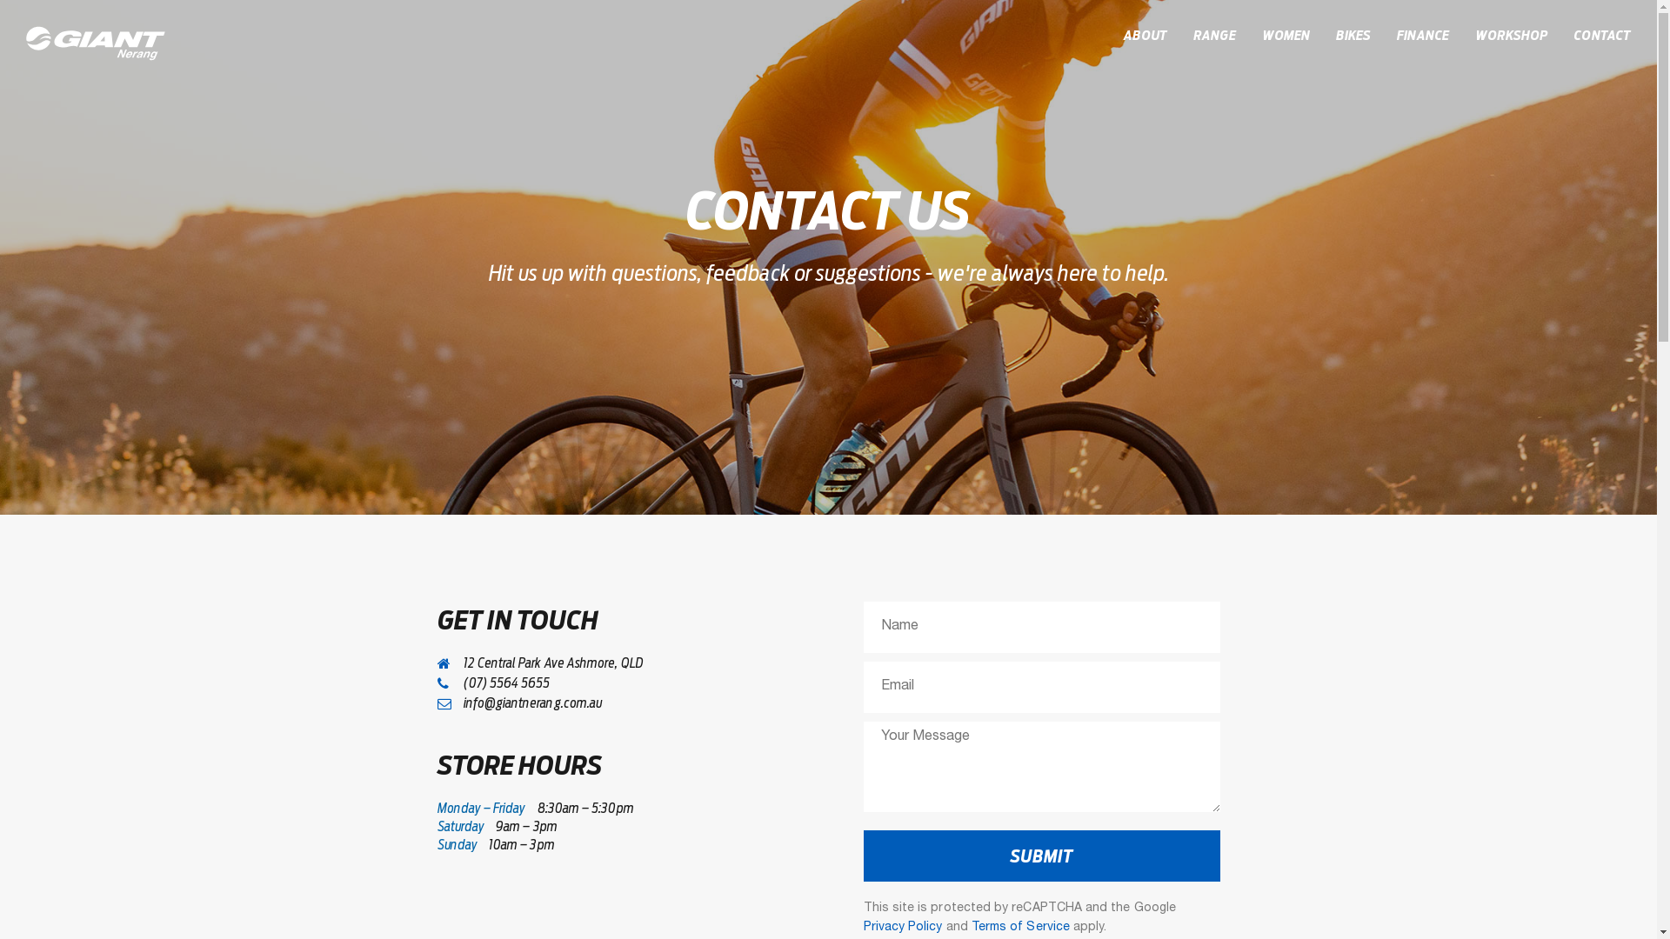  Describe the element at coordinates (1146, 35) in the screenshot. I see `ABOUT` at that location.